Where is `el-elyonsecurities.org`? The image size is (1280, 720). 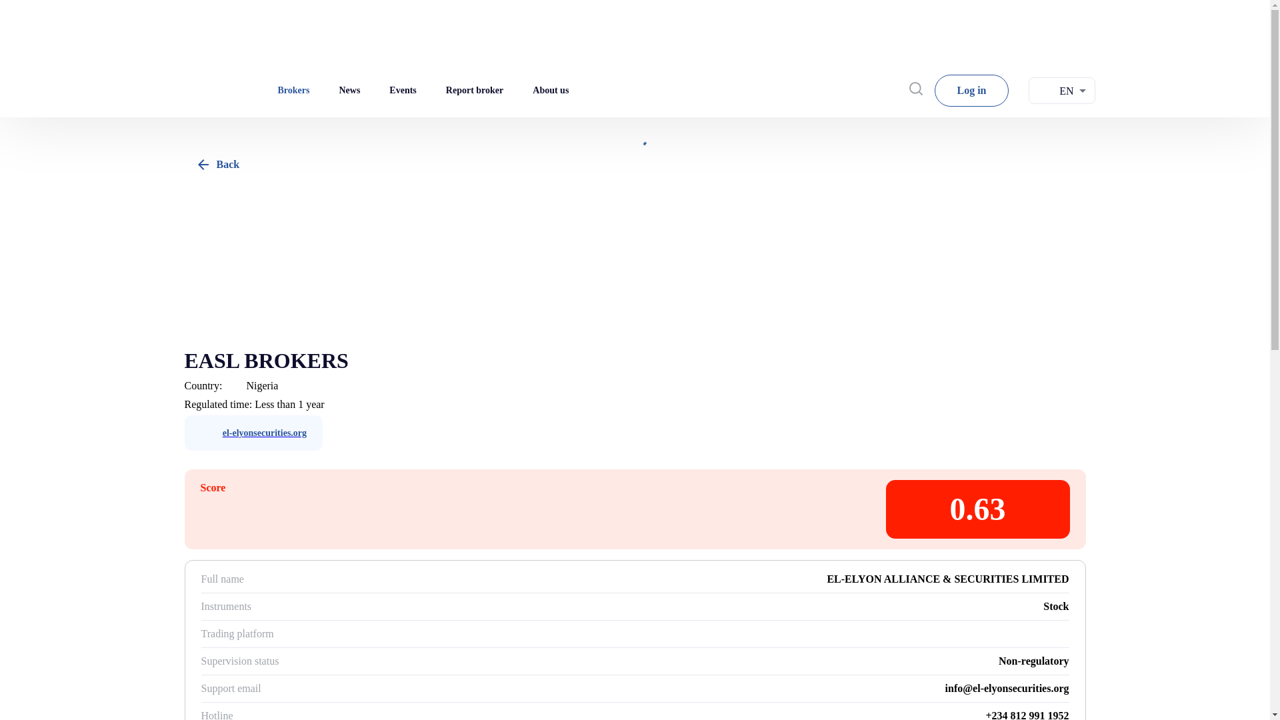
el-elyonsecurities.org is located at coordinates (253, 433).